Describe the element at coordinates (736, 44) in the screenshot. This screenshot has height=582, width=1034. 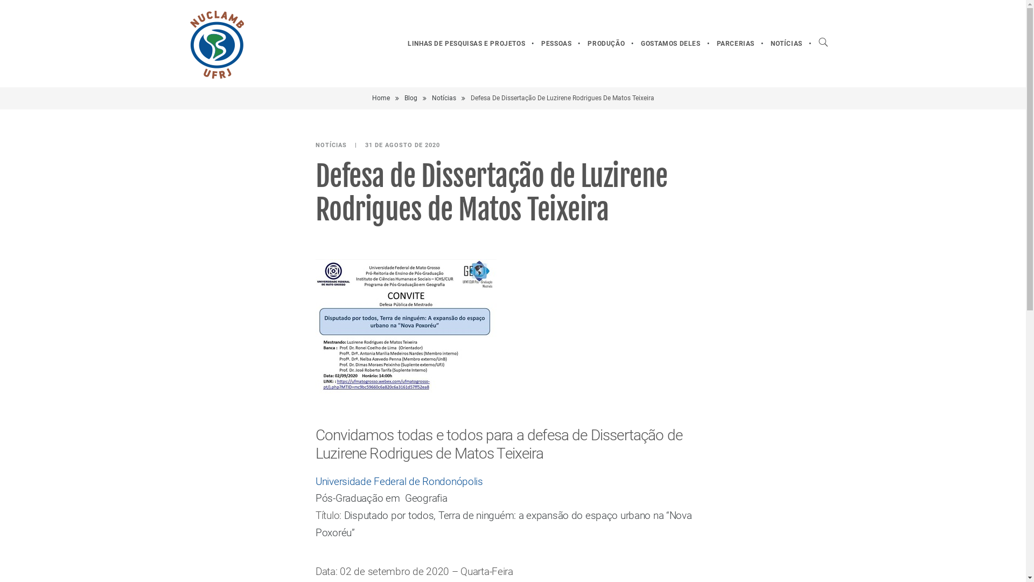
I see `PARCERIAS` at that location.